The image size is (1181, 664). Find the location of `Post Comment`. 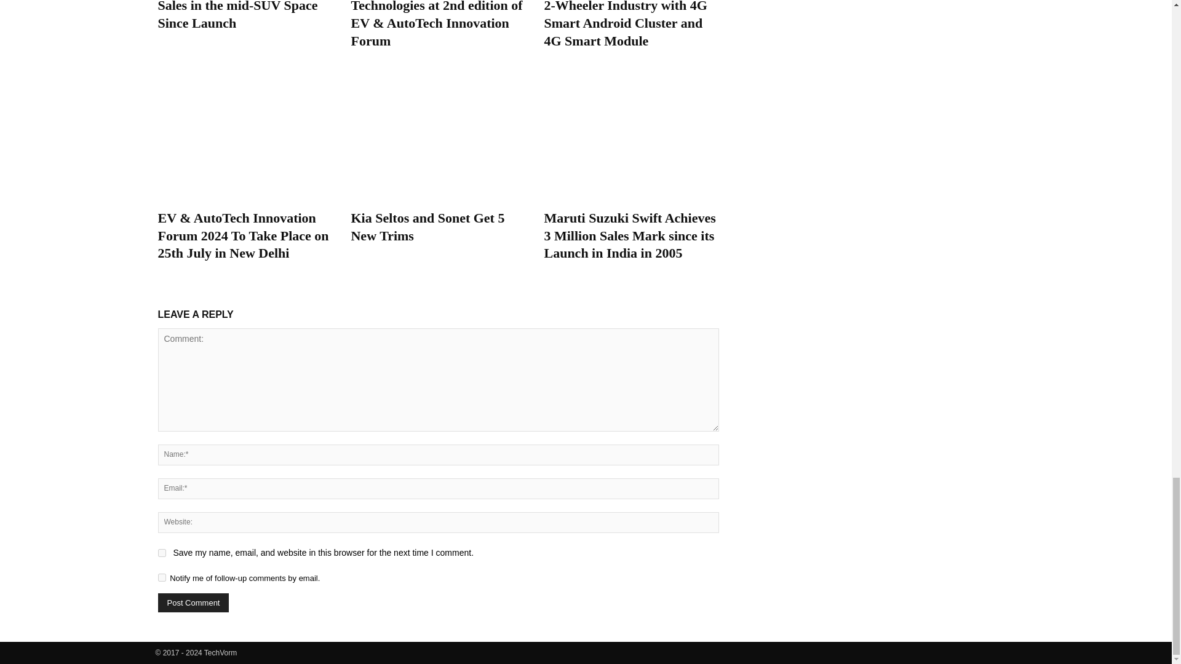

Post Comment is located at coordinates (193, 603).